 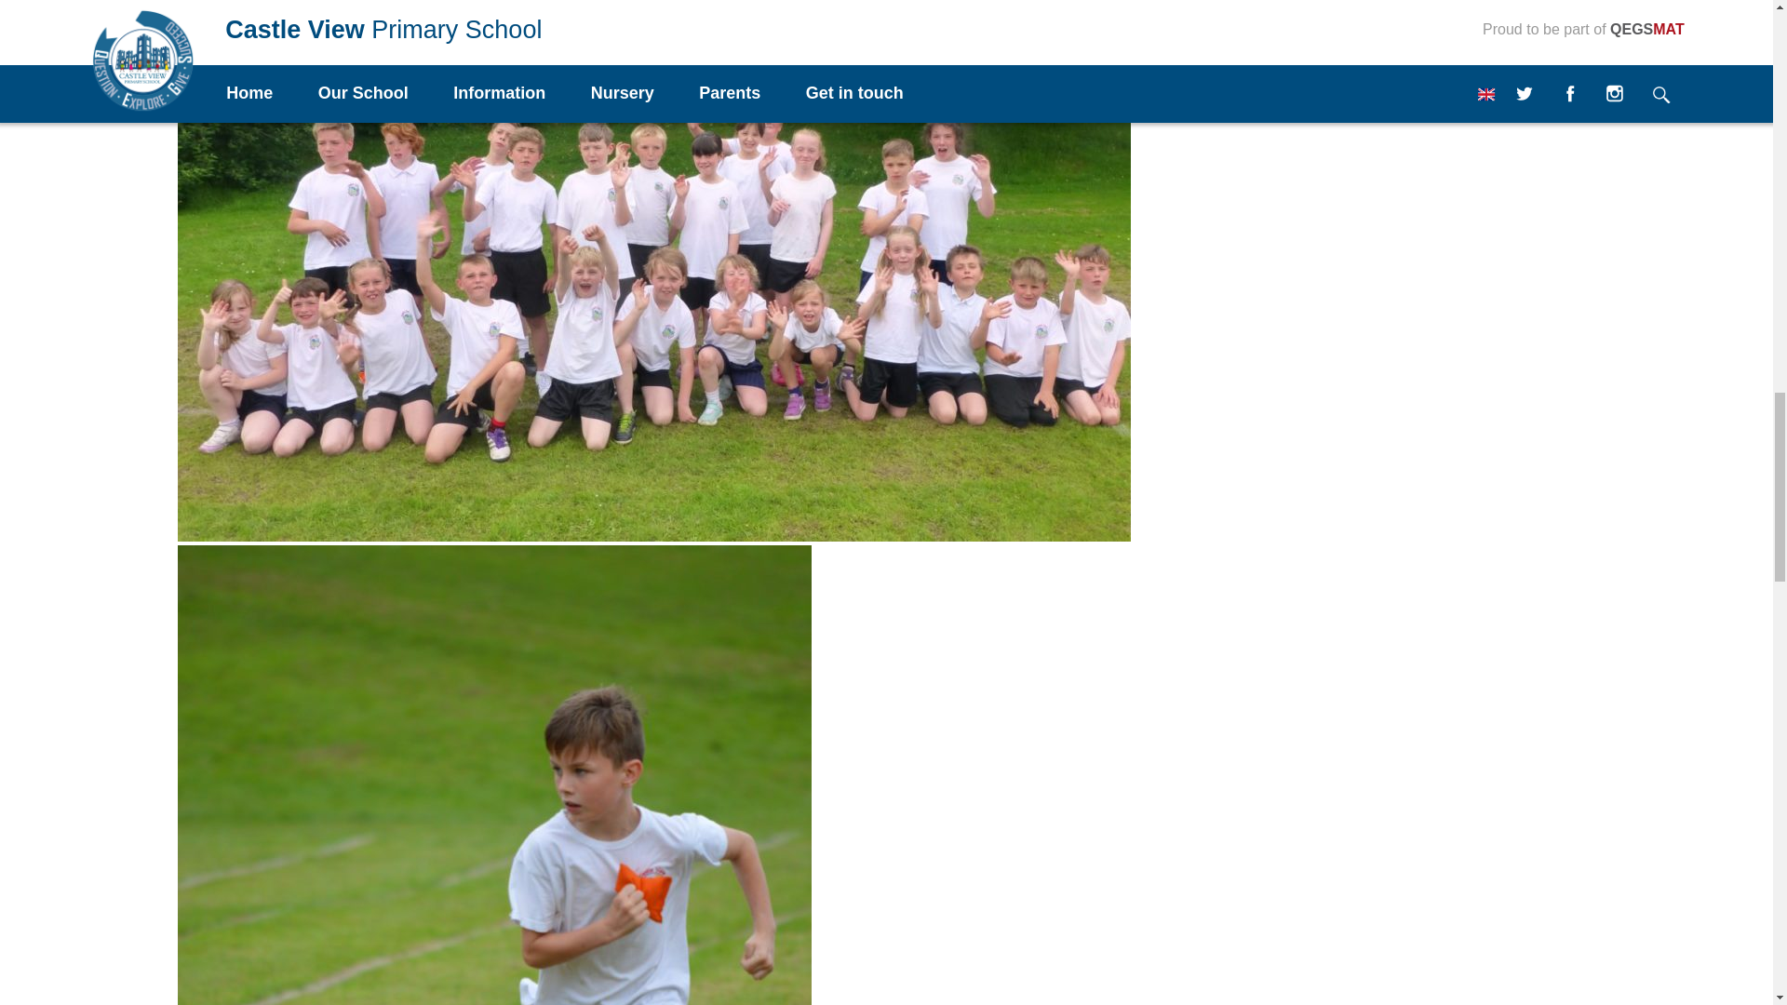 I want to click on P1050118, so click(x=653, y=536).